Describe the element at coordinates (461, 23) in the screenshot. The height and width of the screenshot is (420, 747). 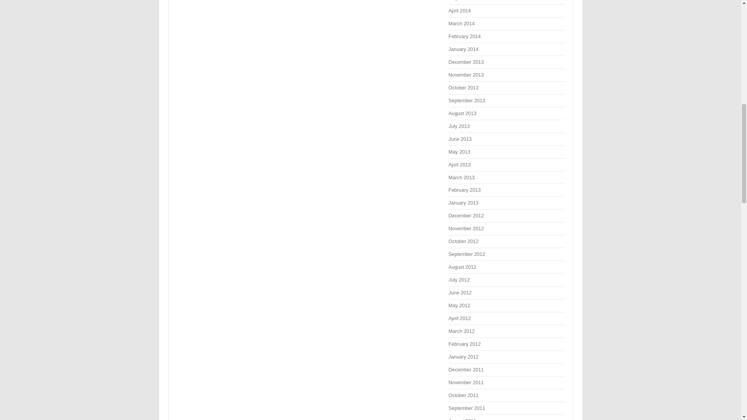
I see `March 2014` at that location.